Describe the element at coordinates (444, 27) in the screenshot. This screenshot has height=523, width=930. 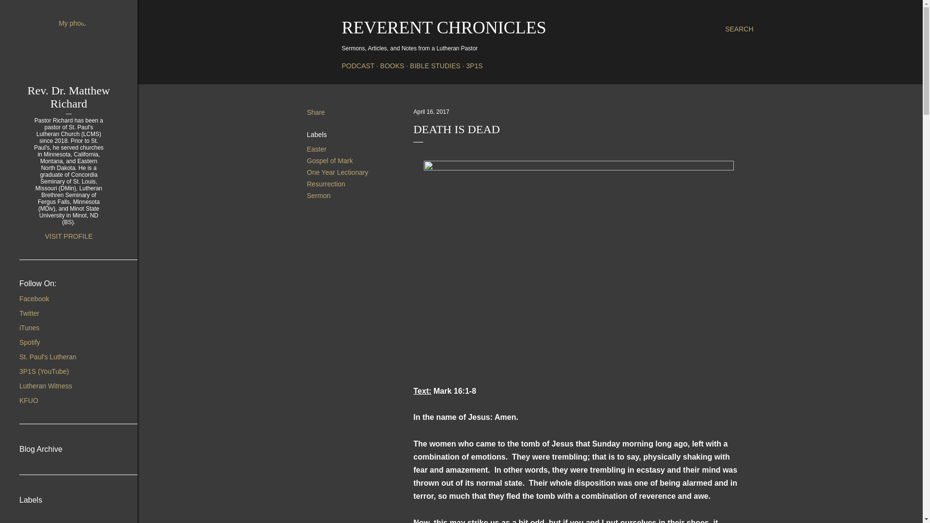
I see `REVERENT CHRONICLES` at that location.